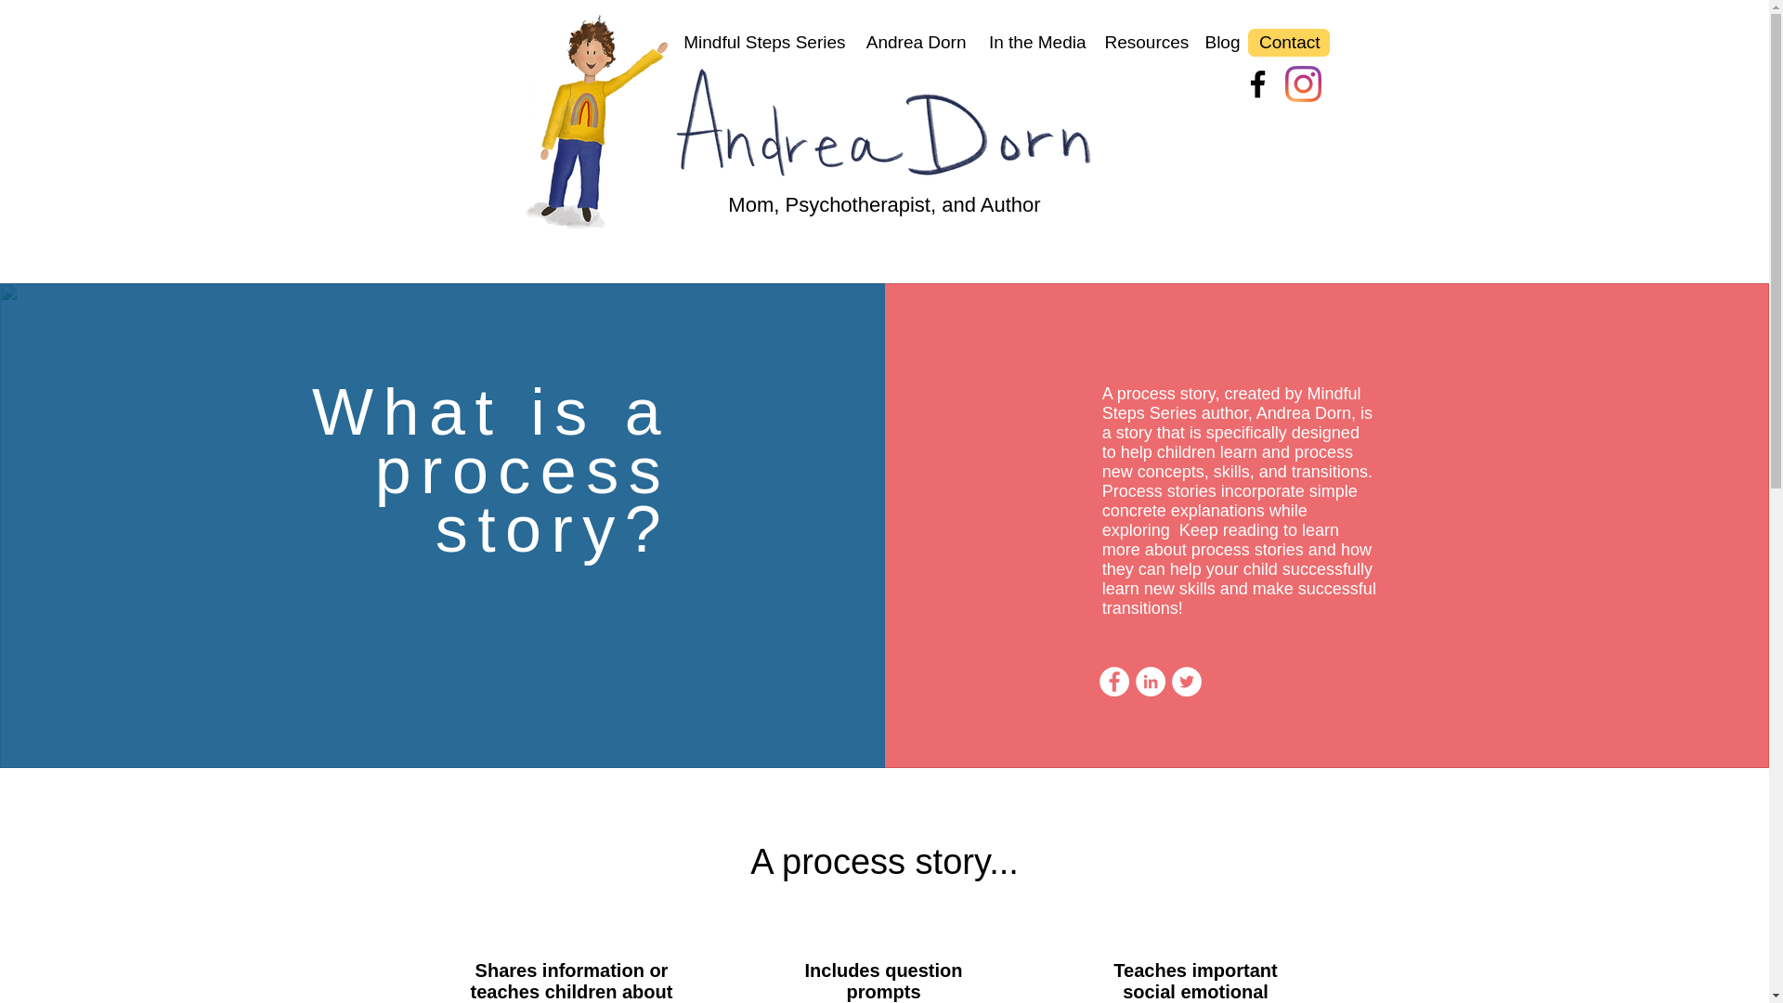 The height and width of the screenshot is (1003, 1783). What do you see at coordinates (1222, 43) in the screenshot?
I see `Blog` at bounding box center [1222, 43].